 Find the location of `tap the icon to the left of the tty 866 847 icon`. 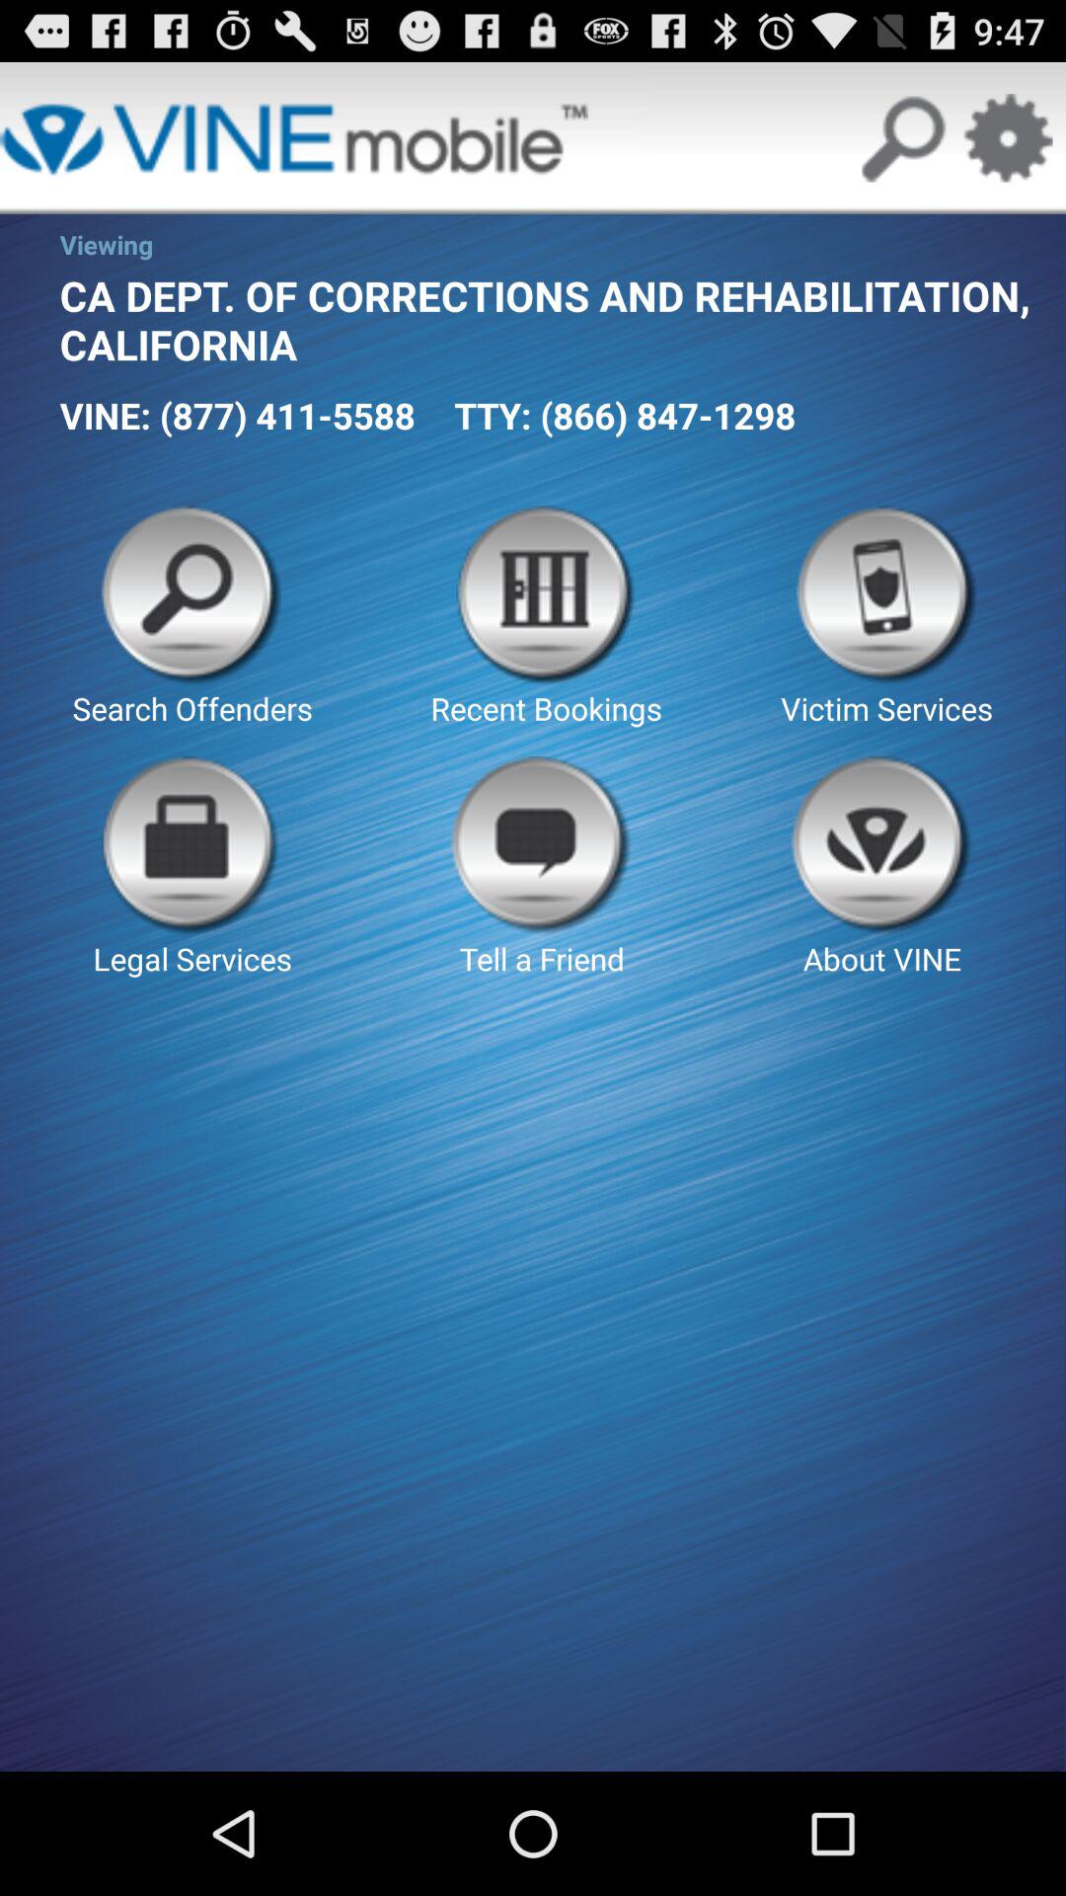

tap the icon to the left of the tty 866 847 icon is located at coordinates (237, 415).